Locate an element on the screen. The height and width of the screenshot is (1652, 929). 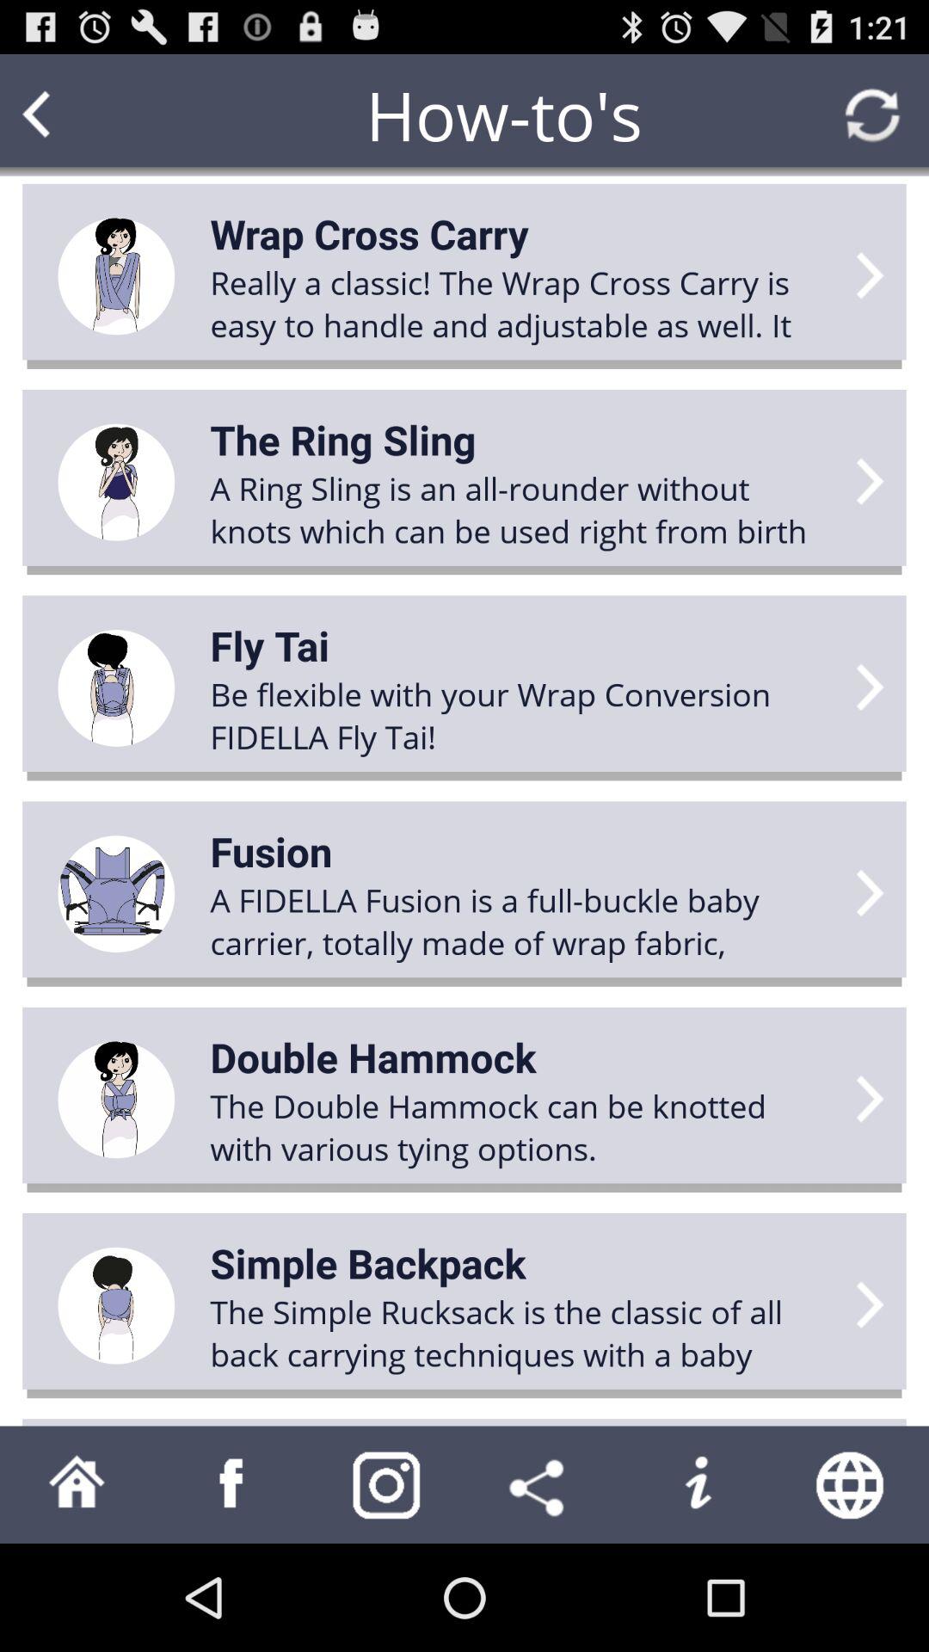
go to information is located at coordinates (697, 1485).